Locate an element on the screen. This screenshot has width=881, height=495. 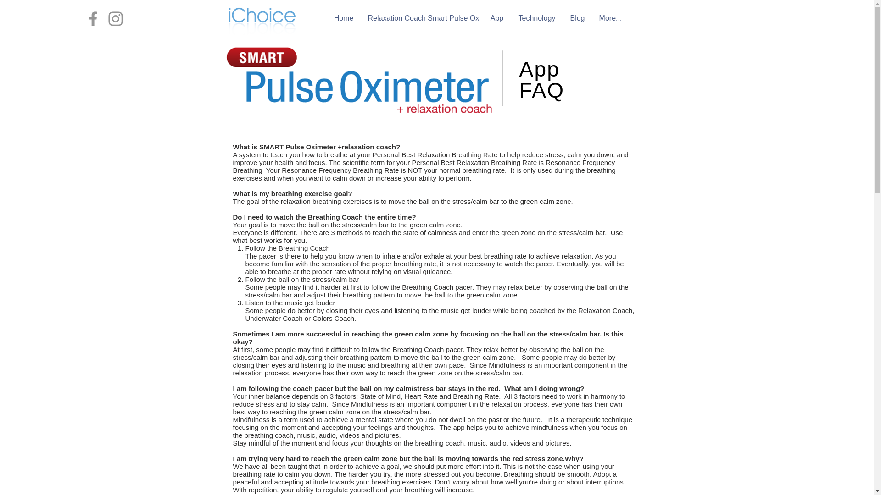
App is located at coordinates (496, 18).